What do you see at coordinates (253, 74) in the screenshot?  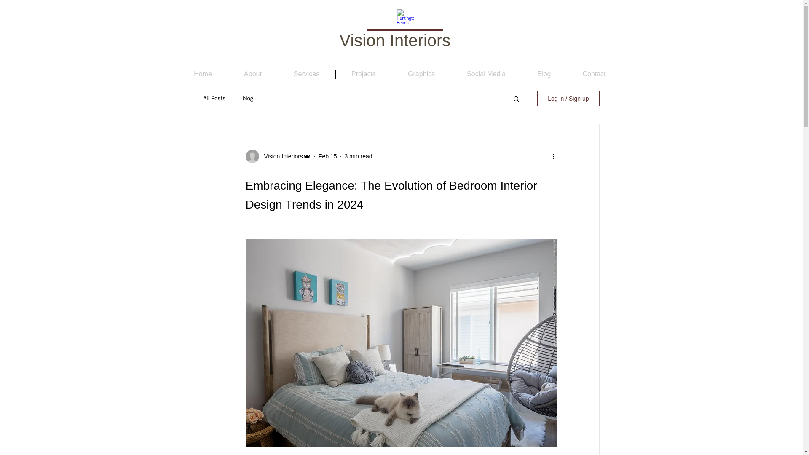 I see `About` at bounding box center [253, 74].